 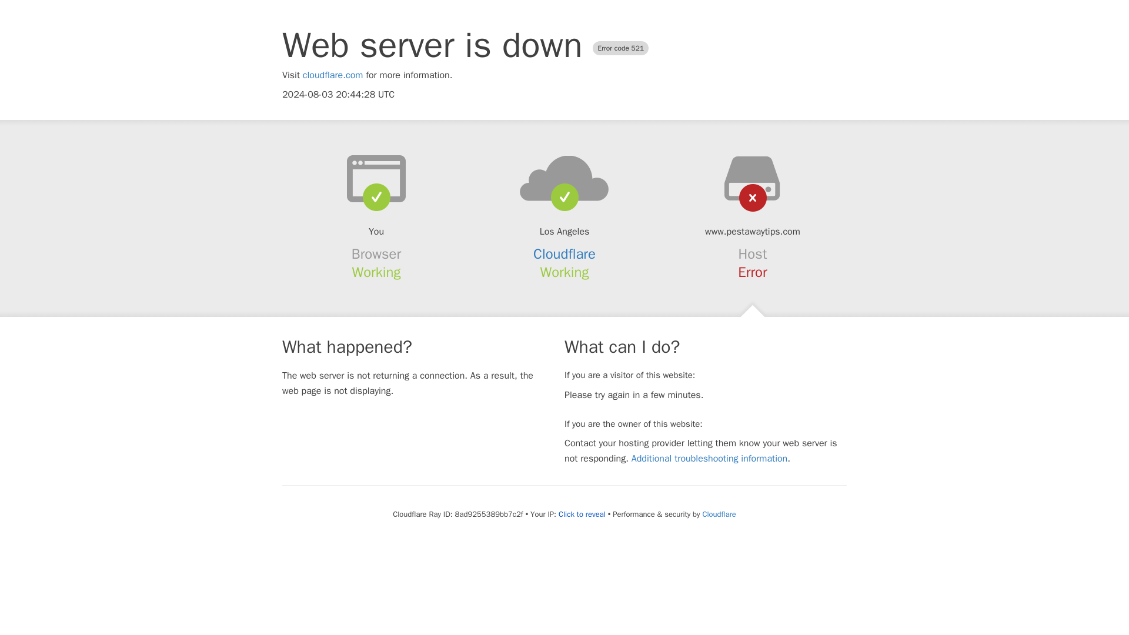 What do you see at coordinates (564, 254) in the screenshot?
I see `Cloudflare` at bounding box center [564, 254].